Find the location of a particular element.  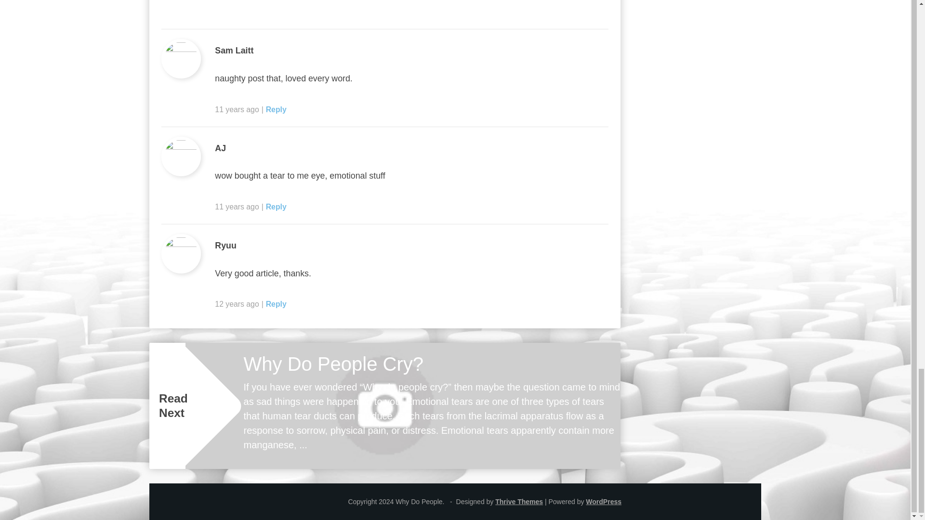

Reply is located at coordinates (277, 109).